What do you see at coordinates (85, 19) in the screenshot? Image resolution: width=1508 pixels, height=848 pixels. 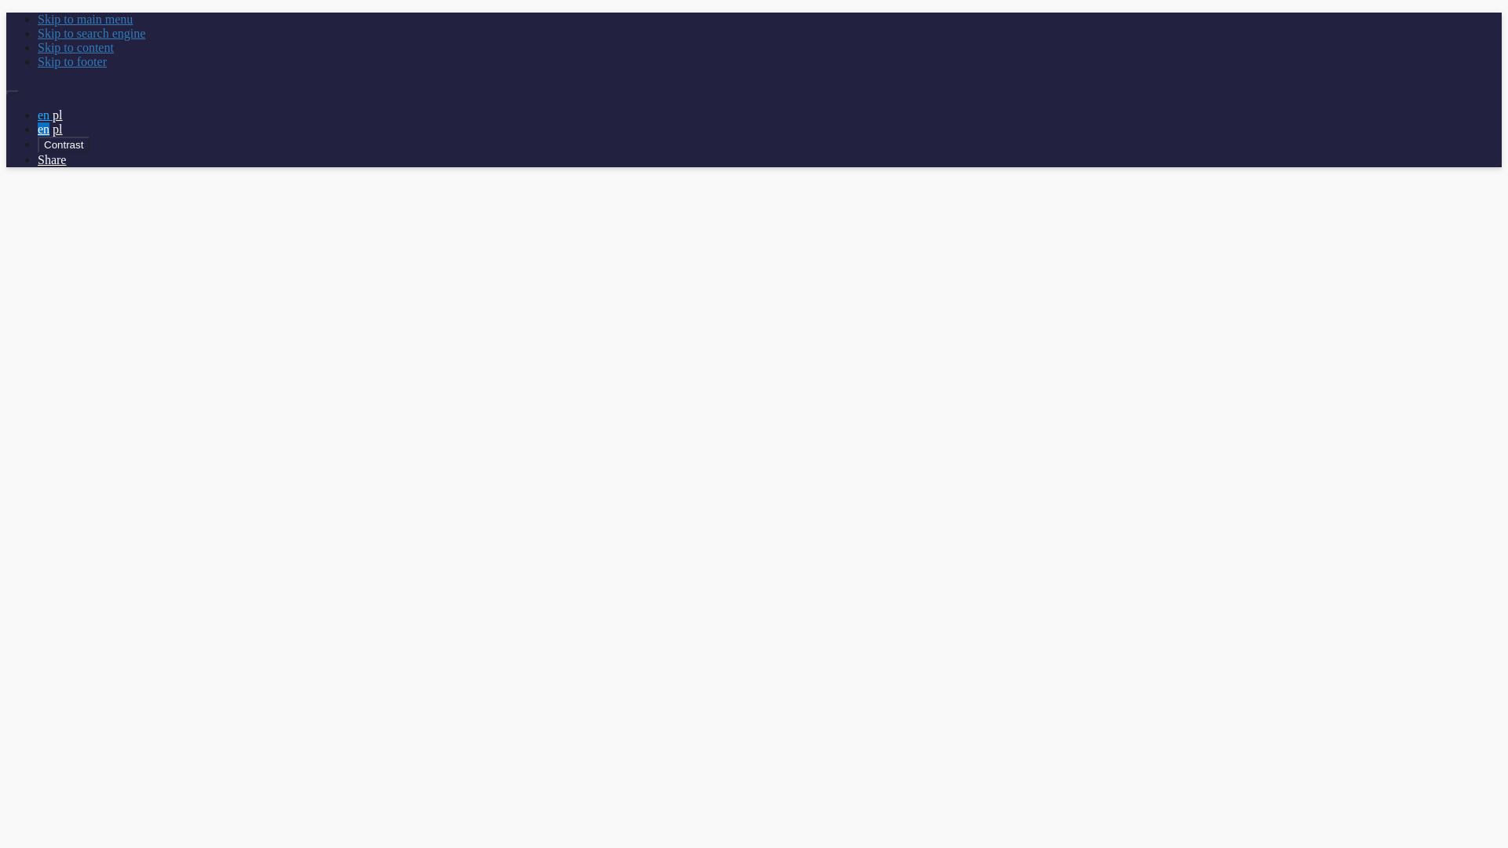 I see `Skip to main menu` at bounding box center [85, 19].